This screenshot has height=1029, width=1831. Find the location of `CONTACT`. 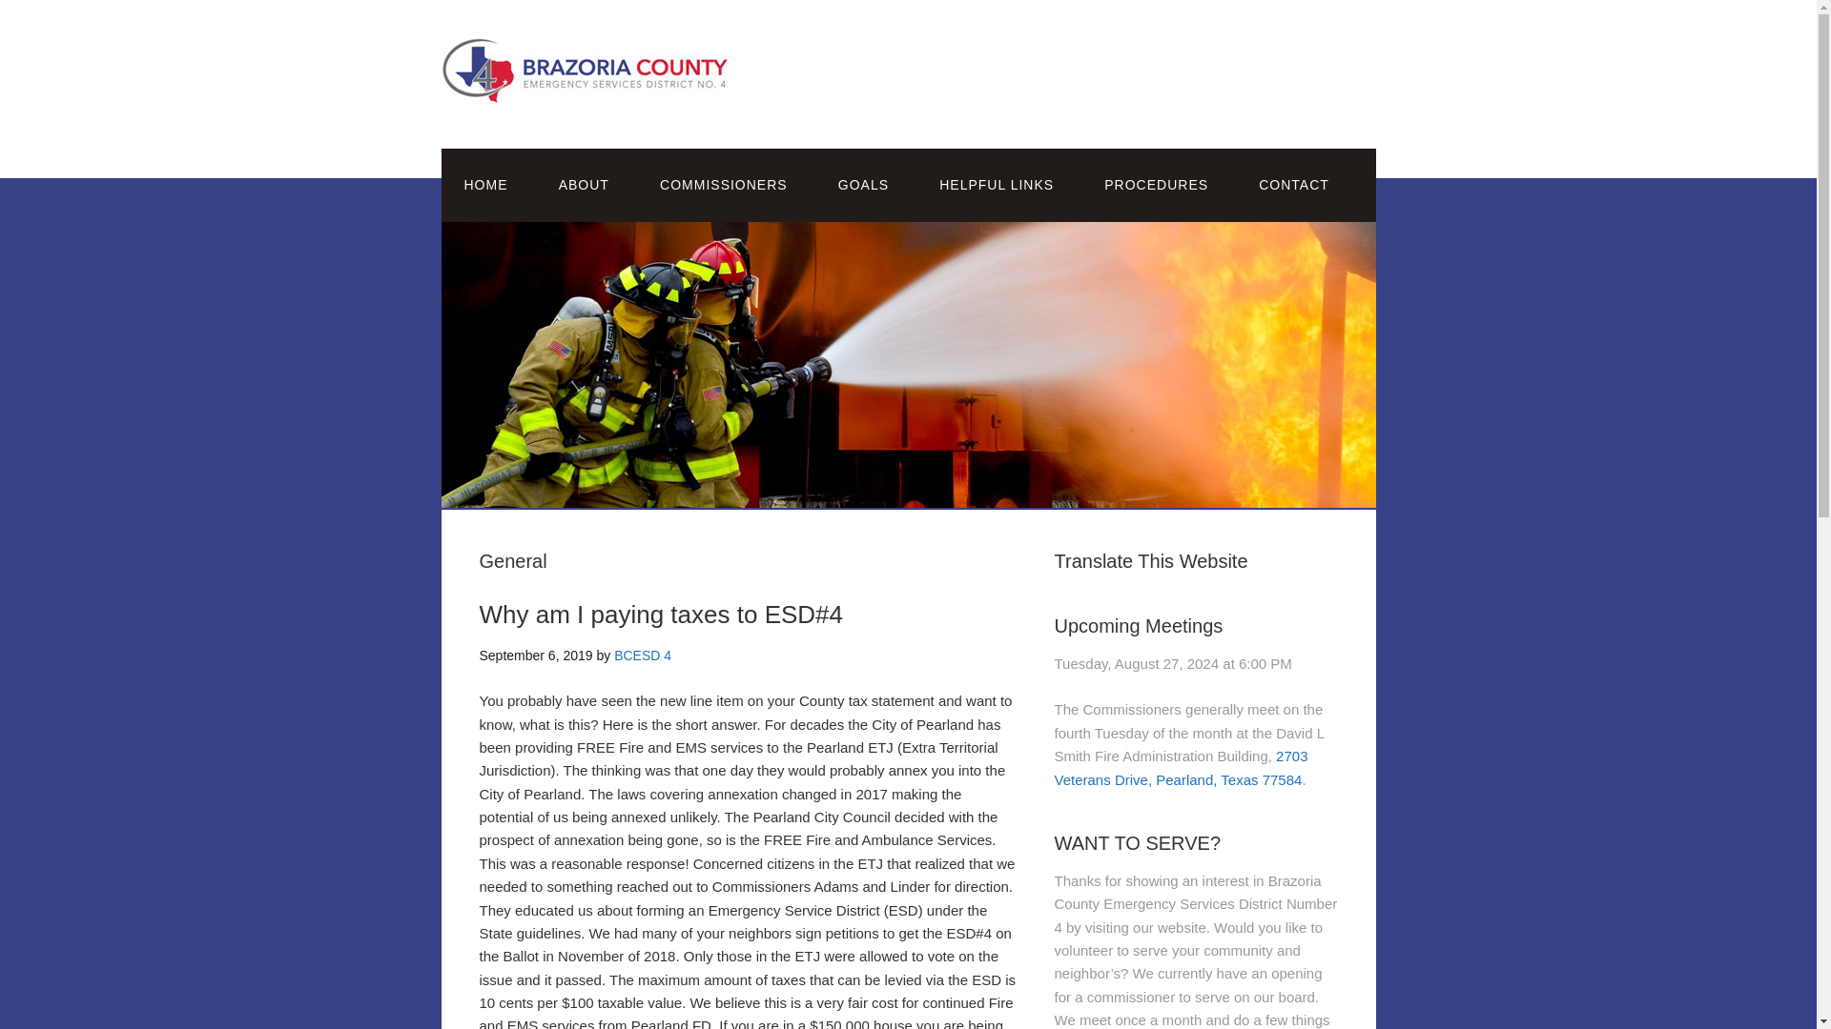

CONTACT is located at coordinates (1294, 185).